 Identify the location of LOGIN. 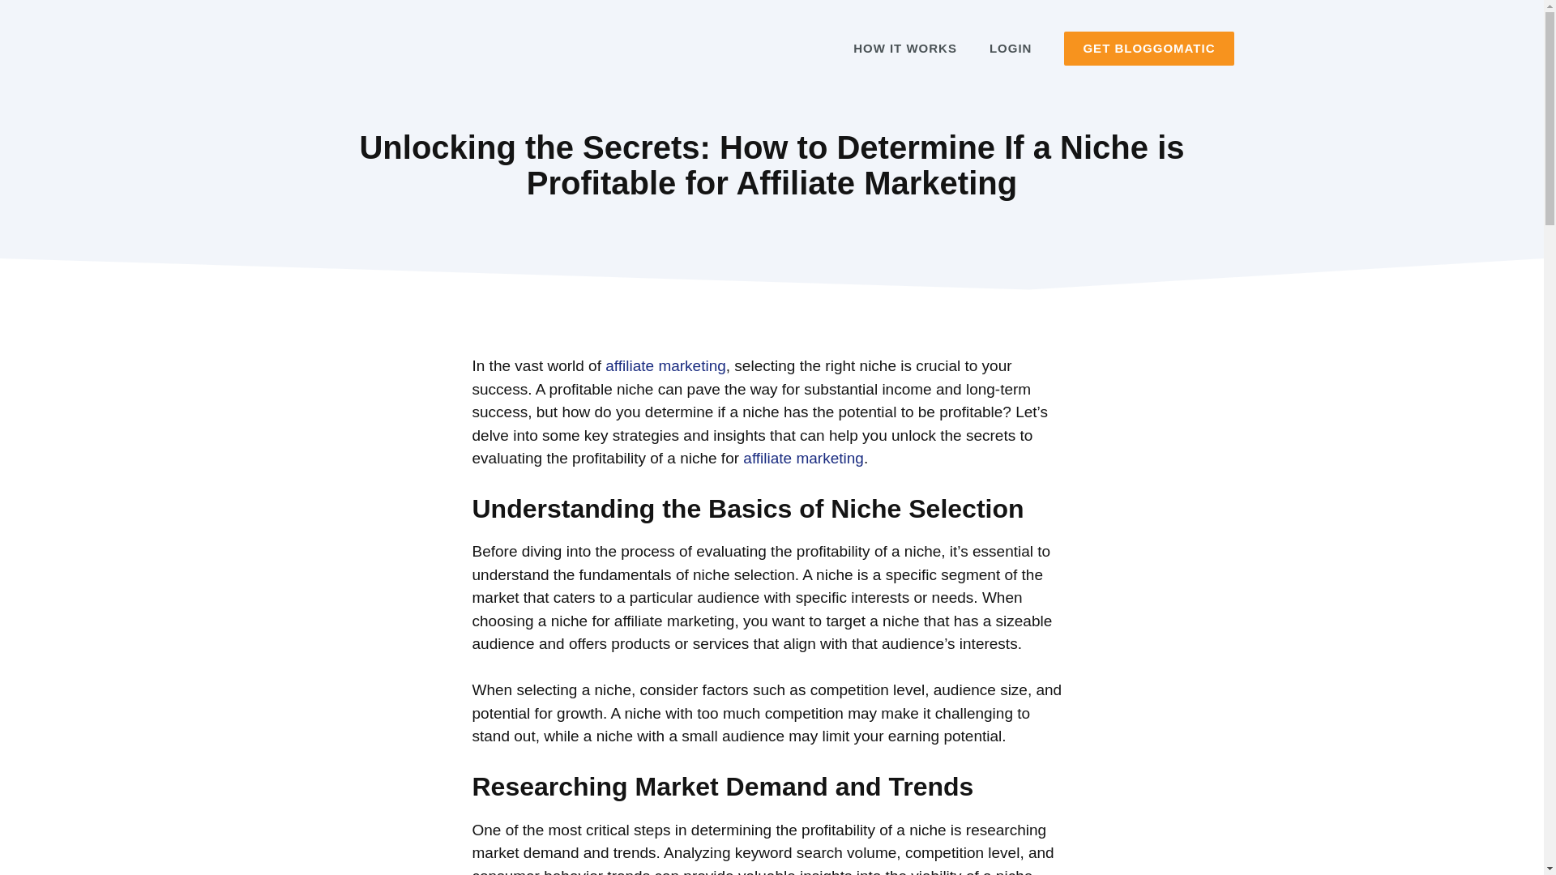
(1011, 49).